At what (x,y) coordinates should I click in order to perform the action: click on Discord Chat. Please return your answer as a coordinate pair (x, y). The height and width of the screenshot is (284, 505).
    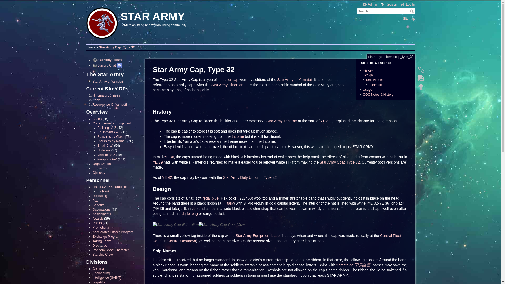
    Looking at the image, I should click on (104, 65).